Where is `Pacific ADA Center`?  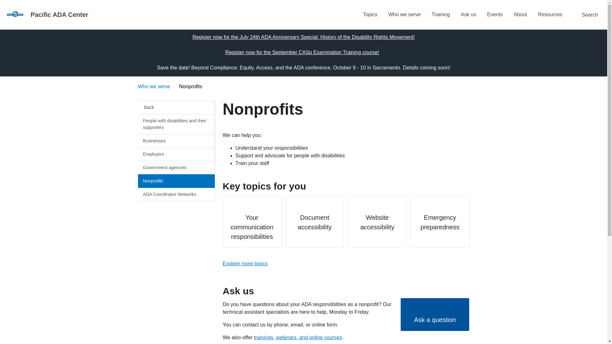
Pacific ADA Center is located at coordinates (62, 15).